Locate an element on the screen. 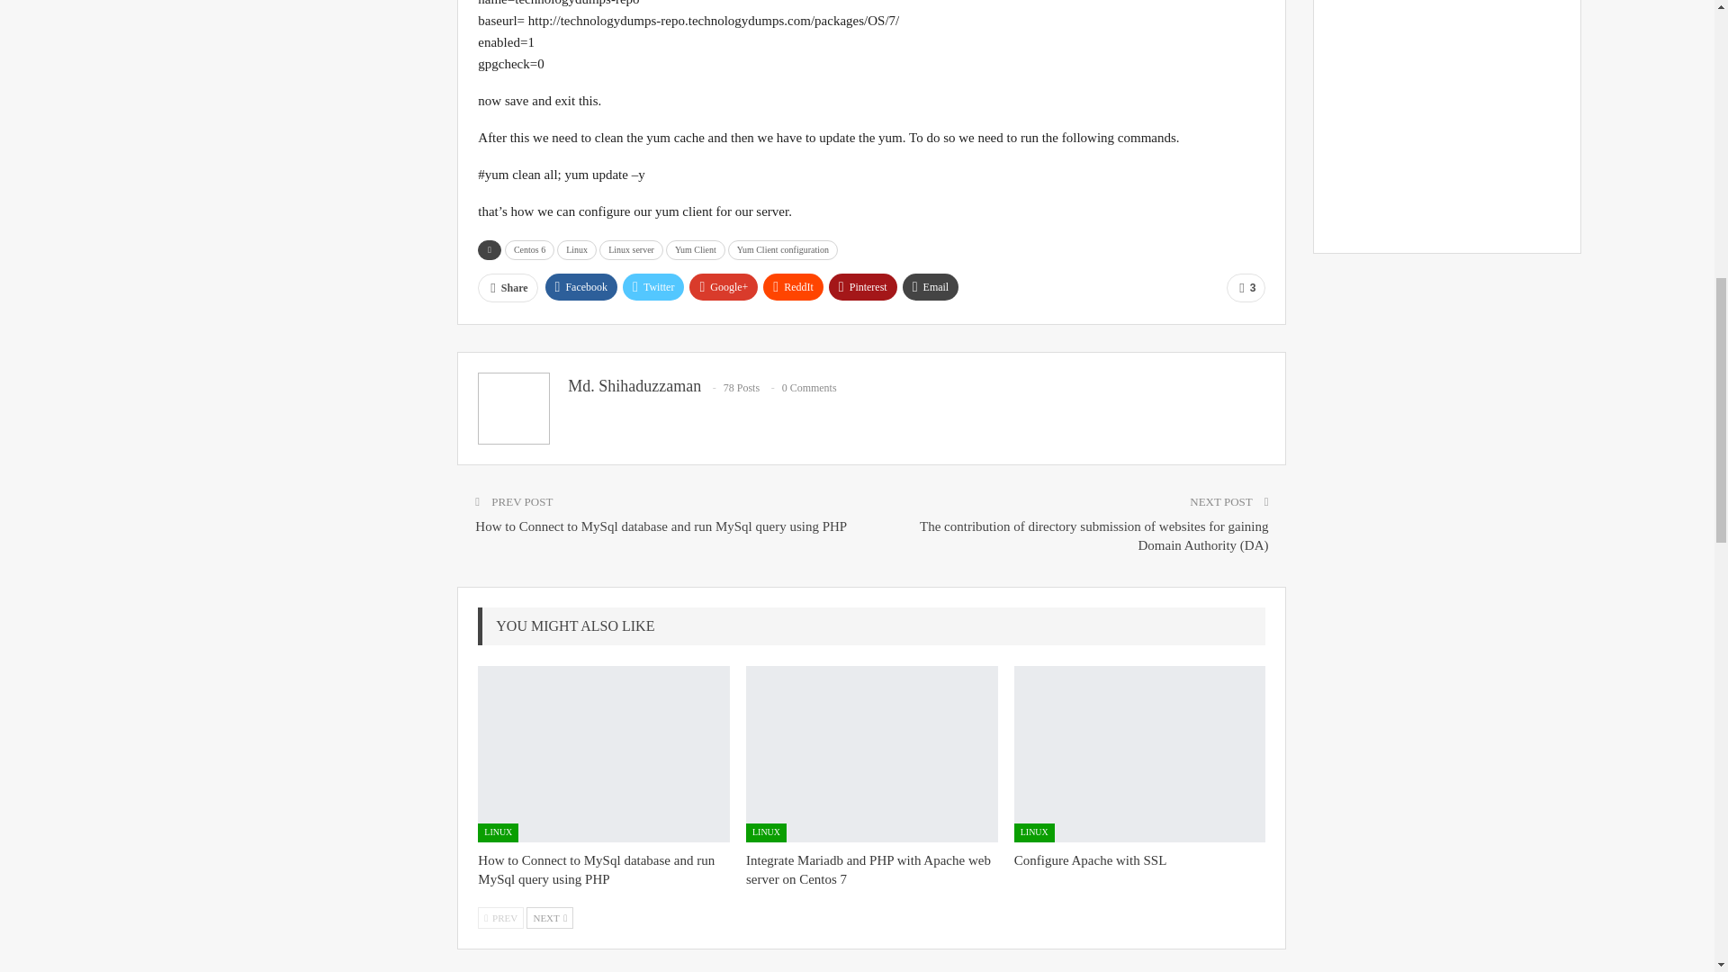 This screenshot has width=1728, height=972. Integrate Mariadb and PHP with Apache web server on Centos 7 is located at coordinates (868, 869).